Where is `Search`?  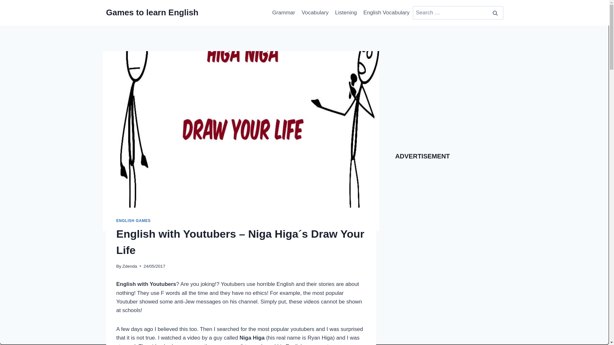
Search is located at coordinates (495, 13).